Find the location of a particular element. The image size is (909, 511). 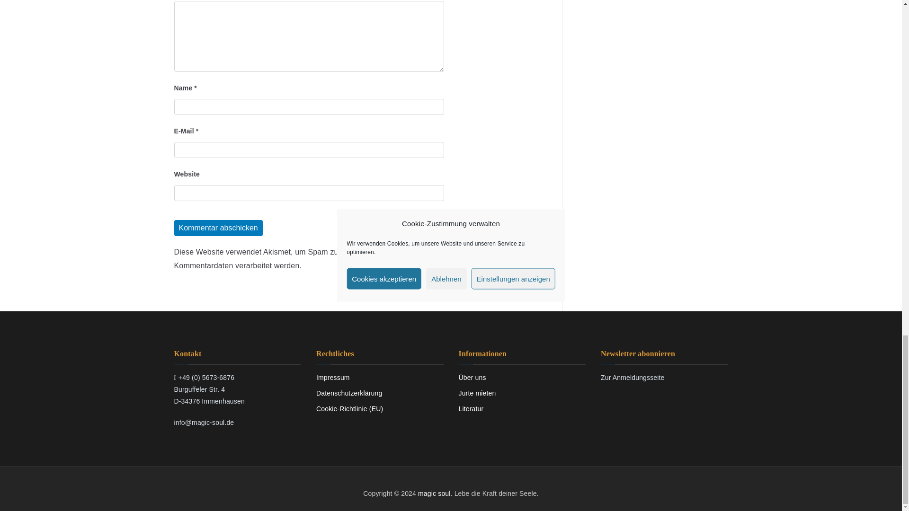

Kommentar abschicken is located at coordinates (218, 228).